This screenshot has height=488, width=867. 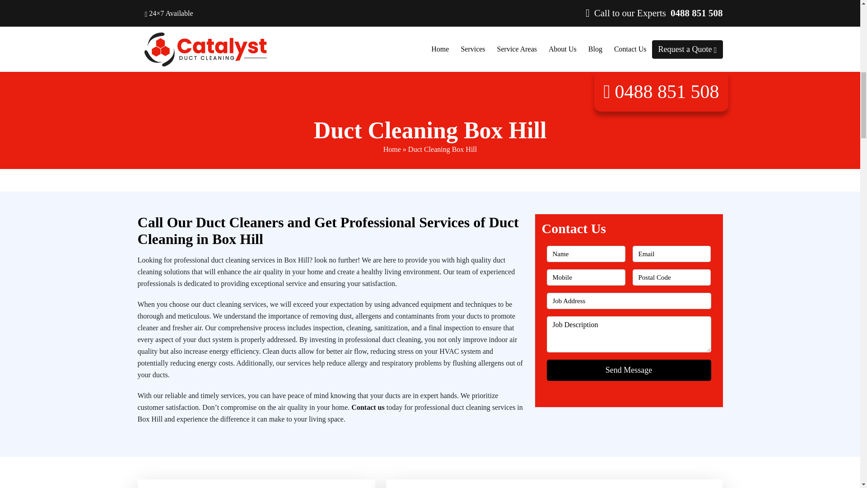 I want to click on 0488 851 508, so click(x=661, y=91).